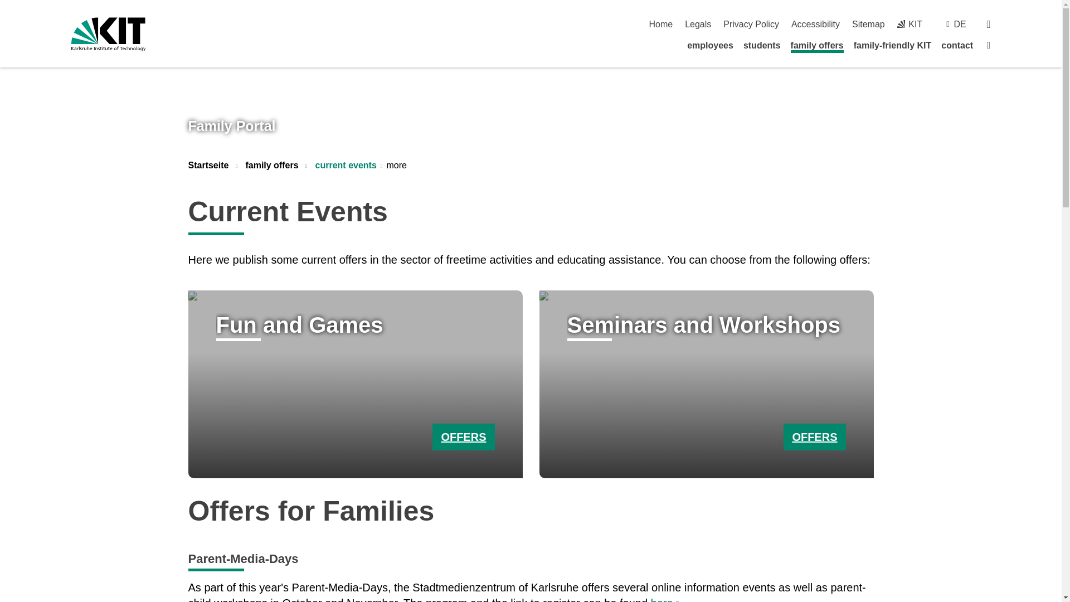 The image size is (1070, 602). What do you see at coordinates (762, 45) in the screenshot?
I see `students` at bounding box center [762, 45].